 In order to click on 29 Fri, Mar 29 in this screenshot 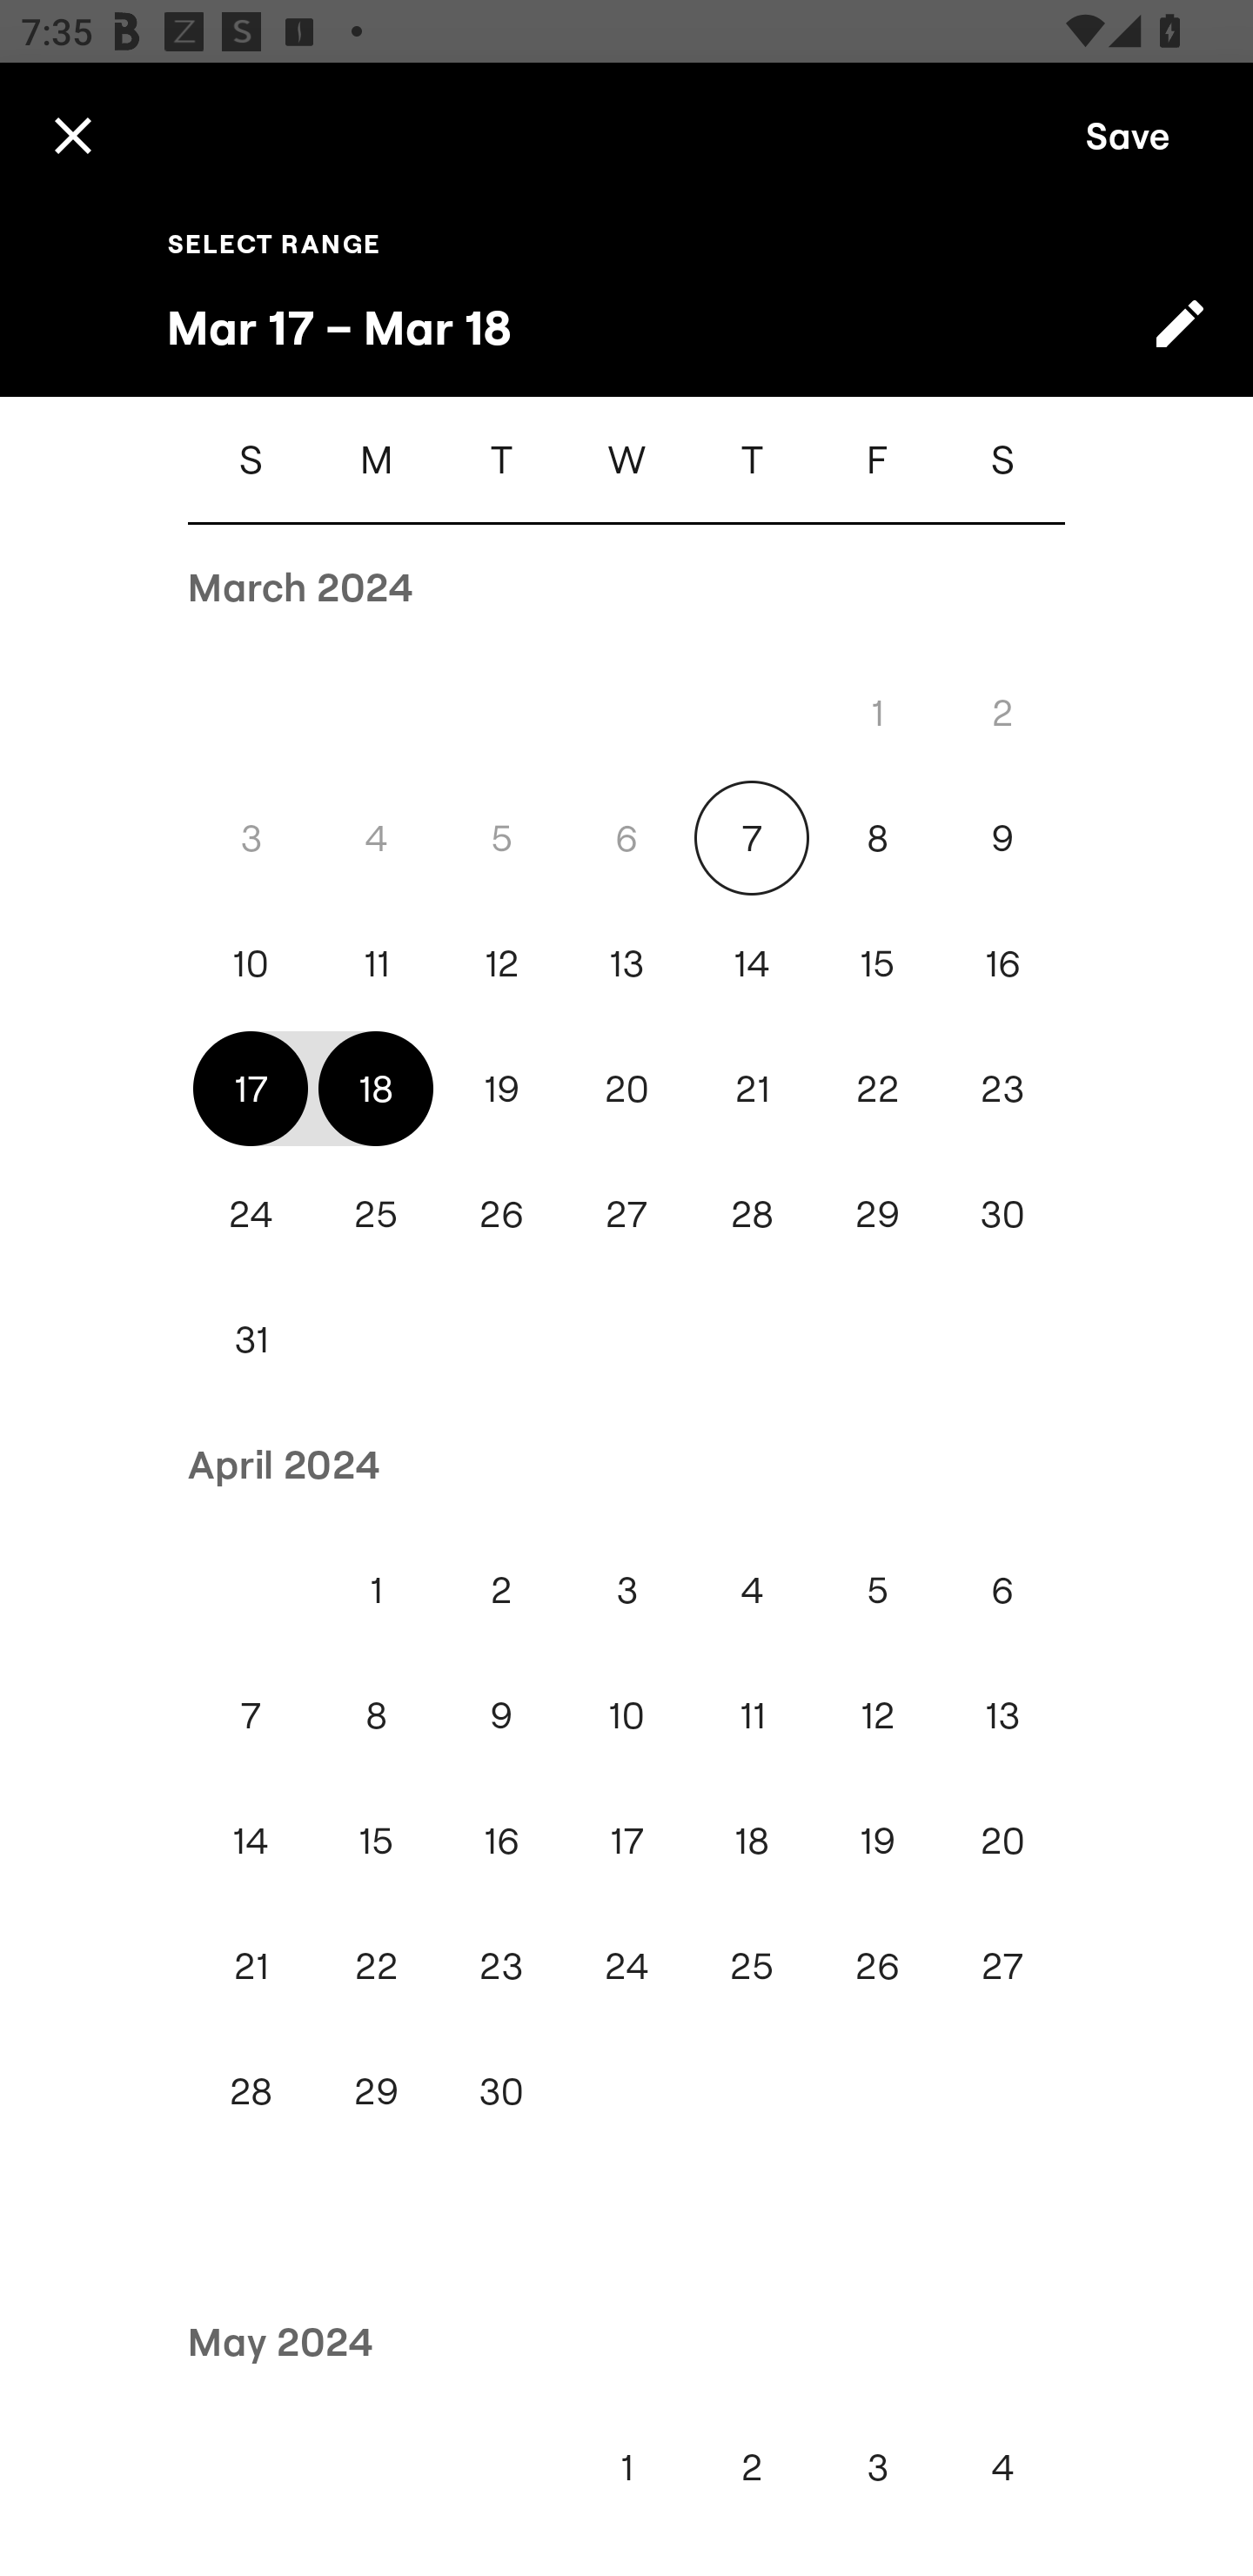, I will do `click(877, 1215)`.